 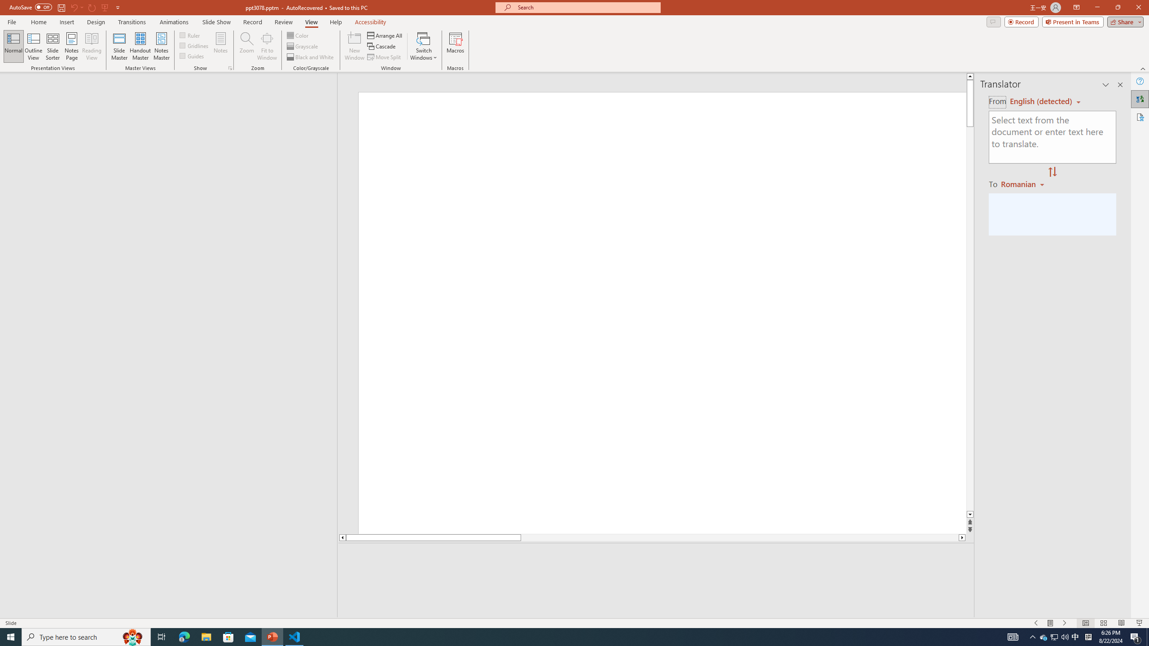 What do you see at coordinates (303, 47) in the screenshot?
I see `Grayscale` at bounding box center [303, 47].